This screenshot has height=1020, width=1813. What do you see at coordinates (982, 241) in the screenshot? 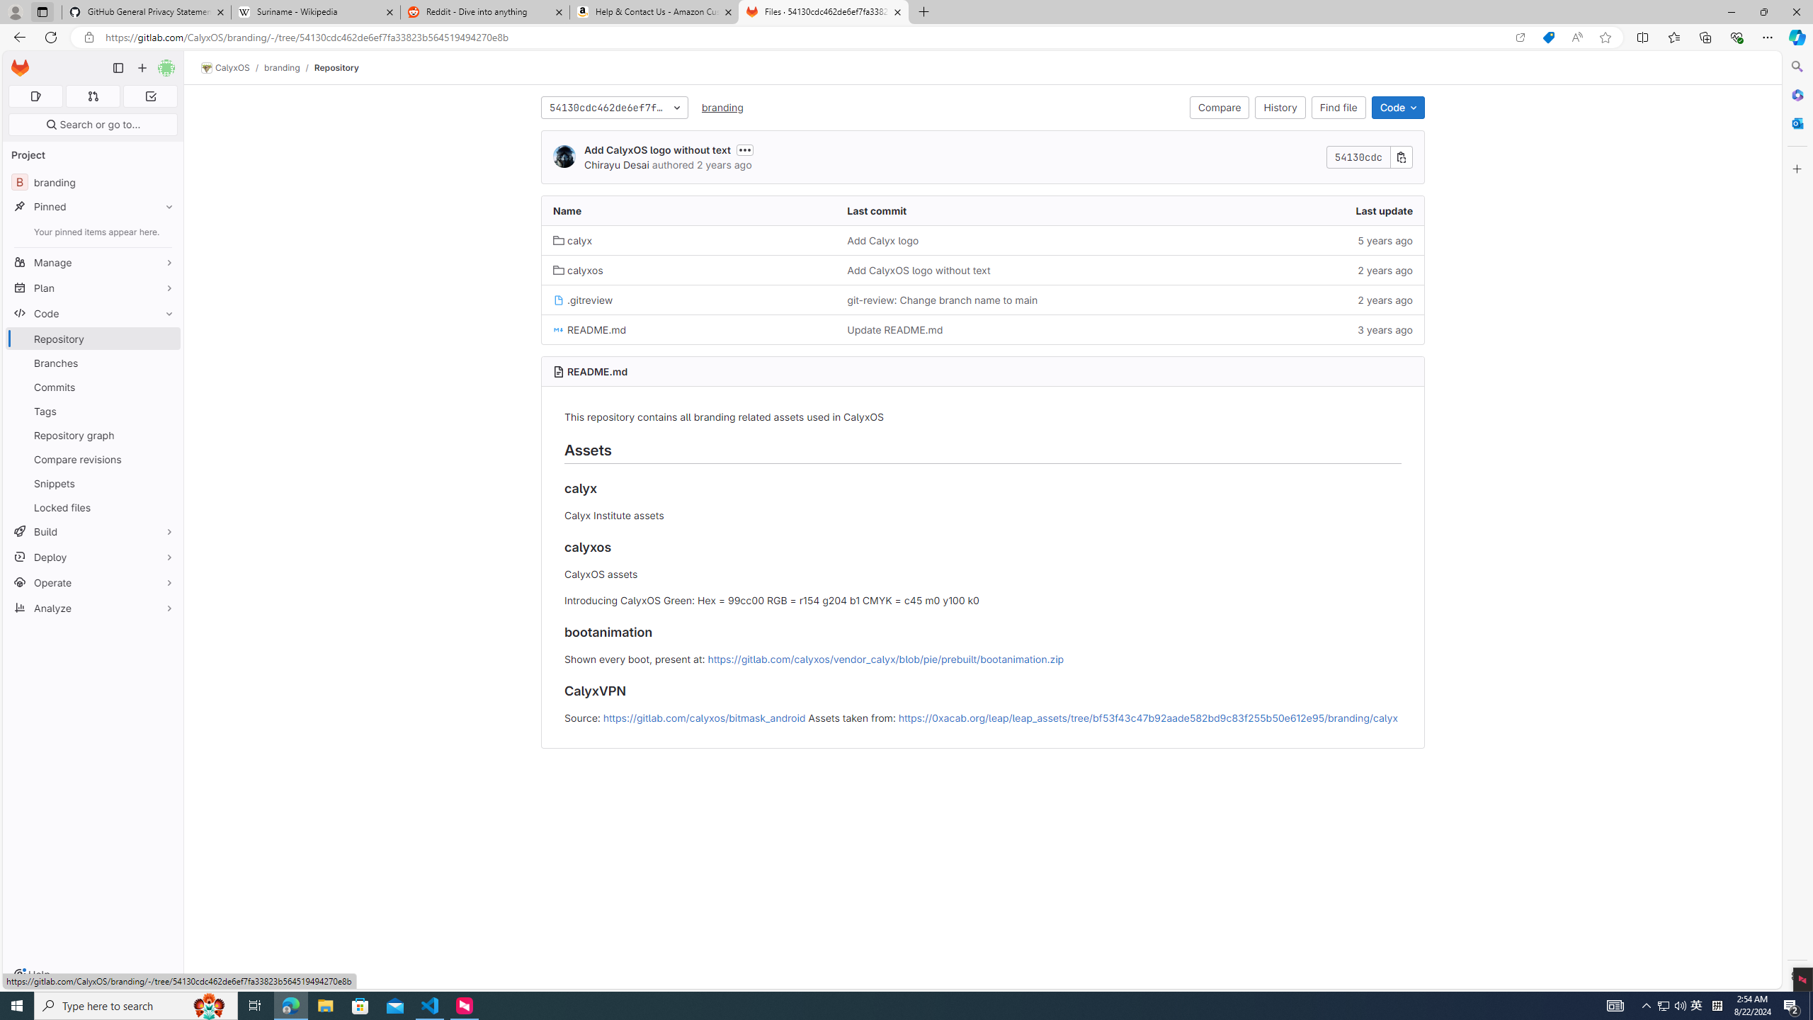
I see `Add Calyx logo` at bounding box center [982, 241].